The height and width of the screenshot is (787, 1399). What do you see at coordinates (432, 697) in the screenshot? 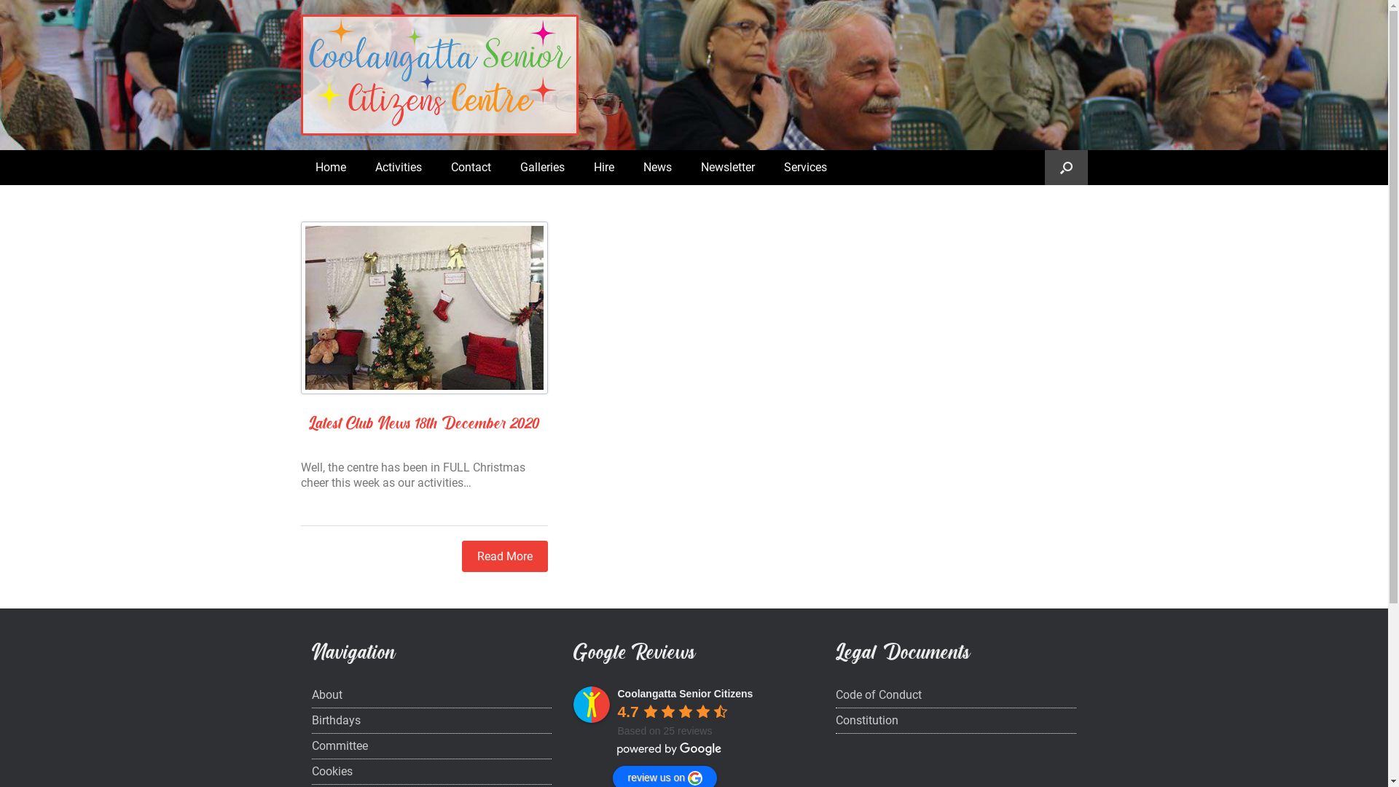
I see `About` at bounding box center [432, 697].